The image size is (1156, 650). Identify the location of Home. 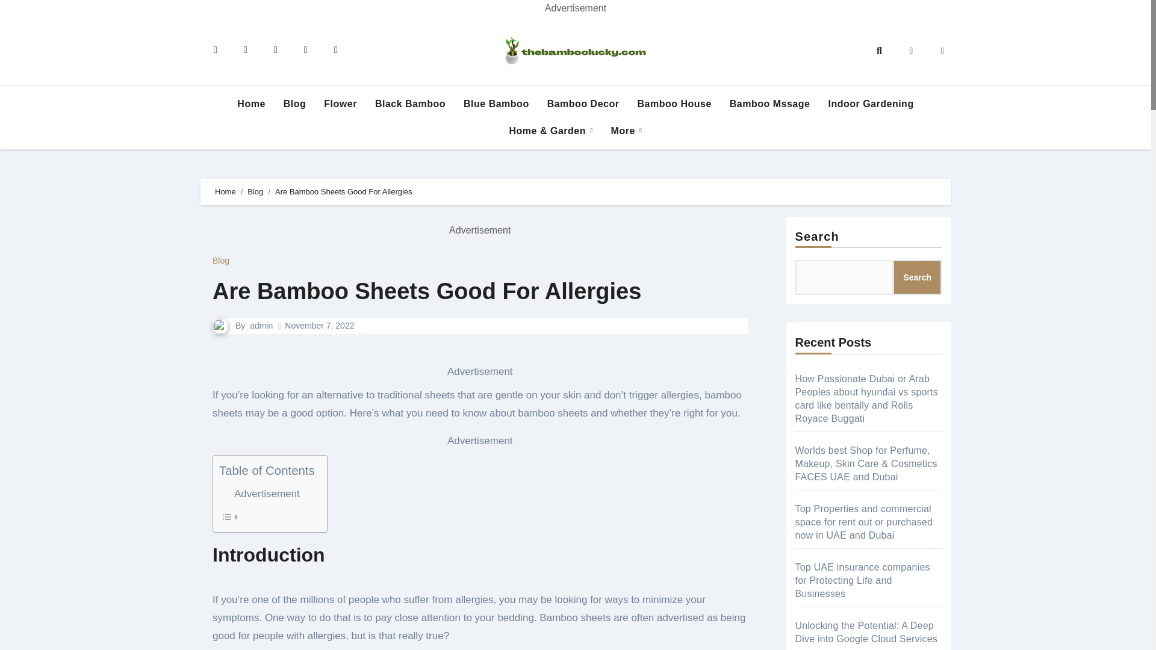
(225, 191).